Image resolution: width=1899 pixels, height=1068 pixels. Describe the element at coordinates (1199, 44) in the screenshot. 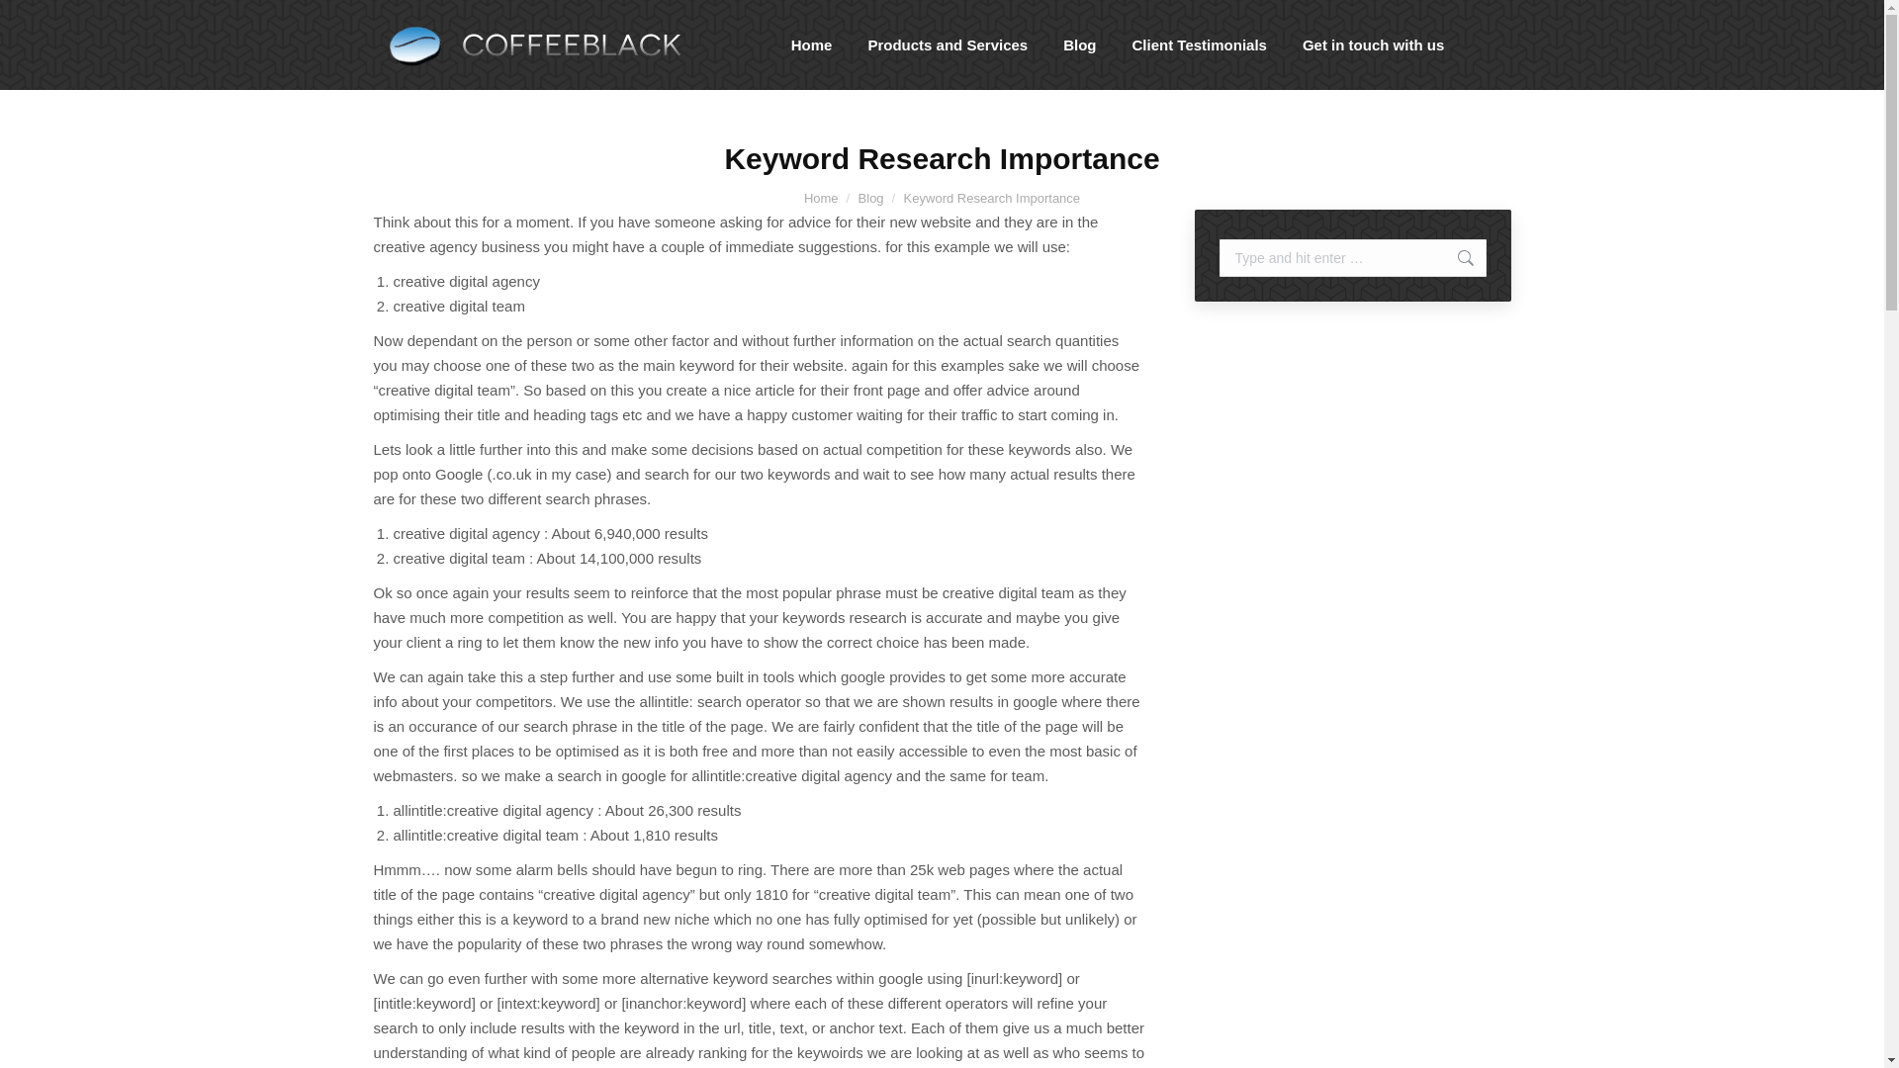

I see `Client Testimonials` at that location.